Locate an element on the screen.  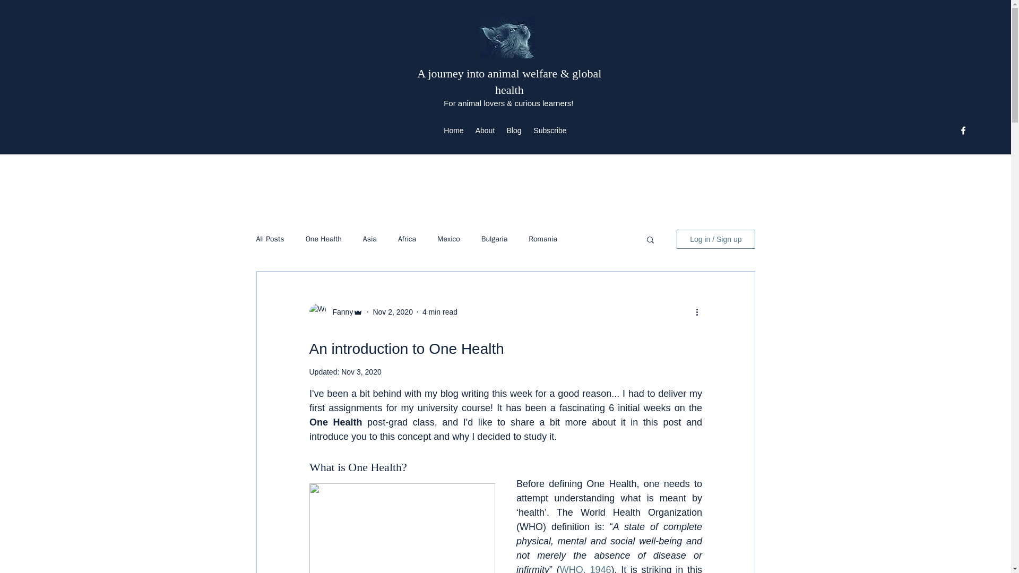
Asia is located at coordinates (369, 239).